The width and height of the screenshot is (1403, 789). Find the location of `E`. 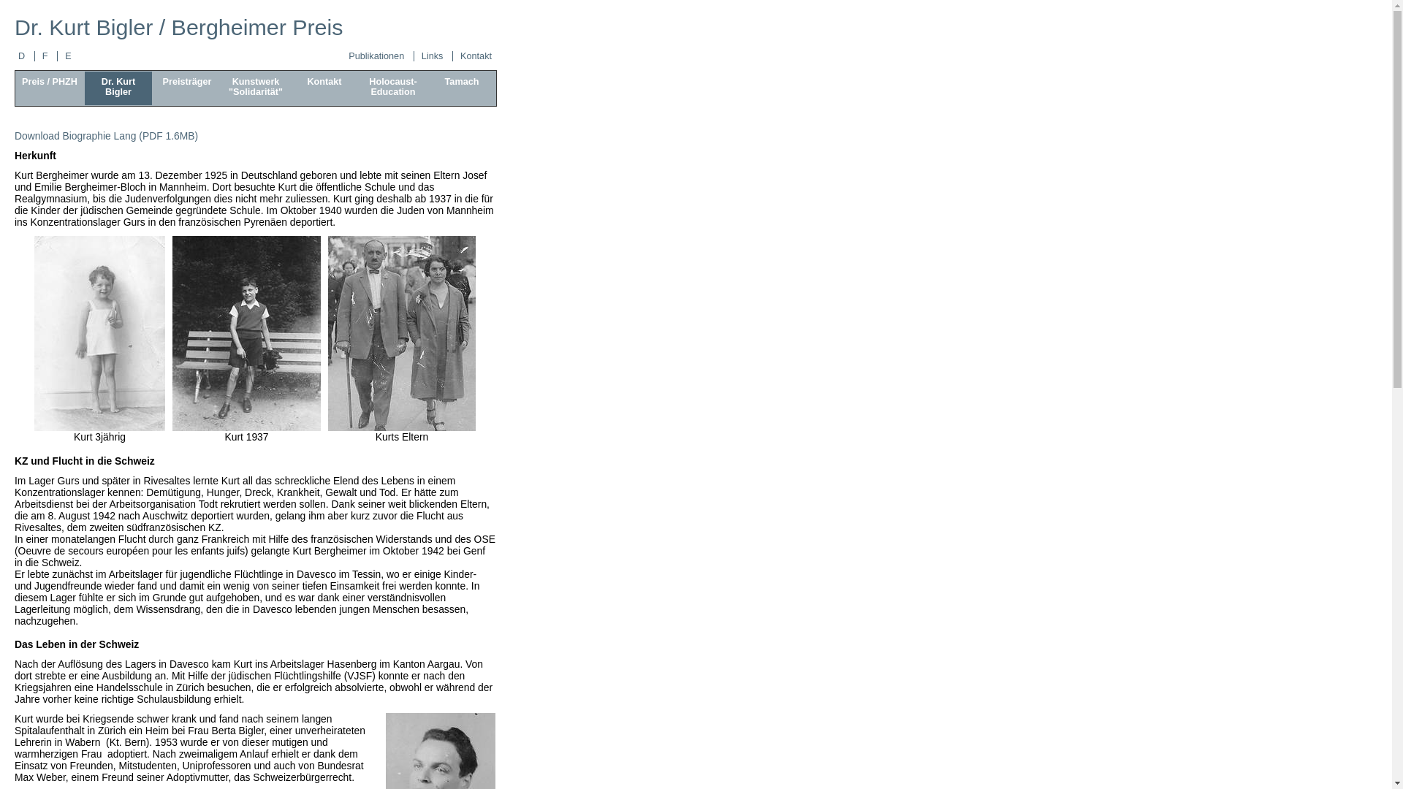

E is located at coordinates (68, 56).